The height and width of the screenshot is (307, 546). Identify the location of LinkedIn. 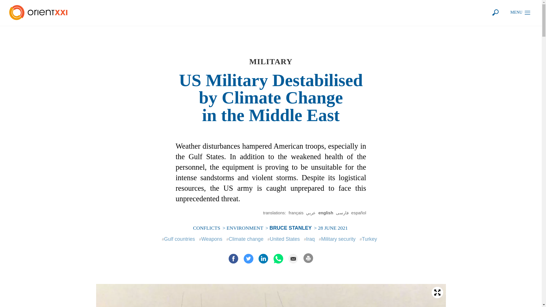
(263, 259).